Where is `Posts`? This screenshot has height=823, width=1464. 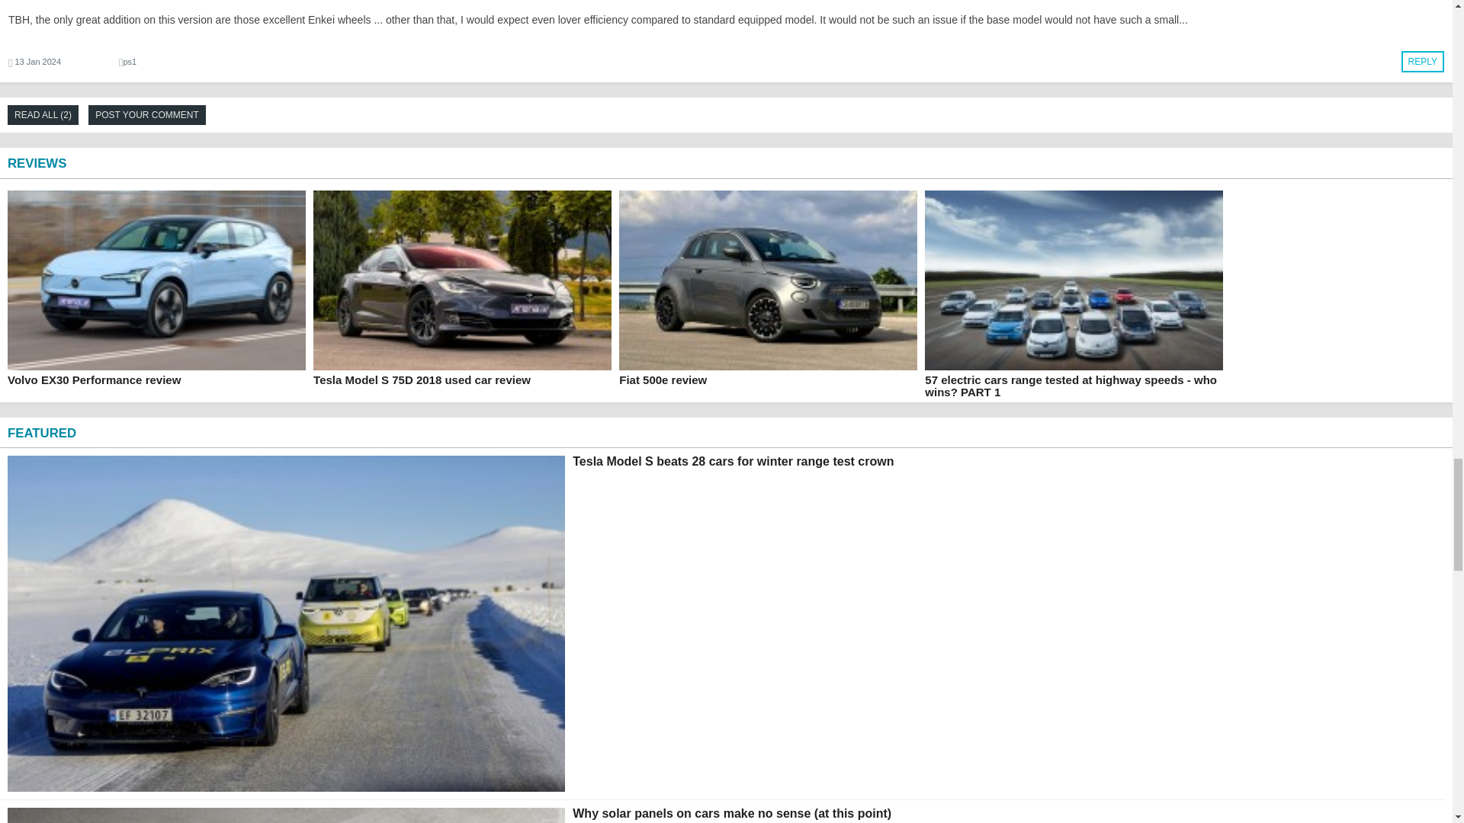
Posts is located at coordinates (101, 4).